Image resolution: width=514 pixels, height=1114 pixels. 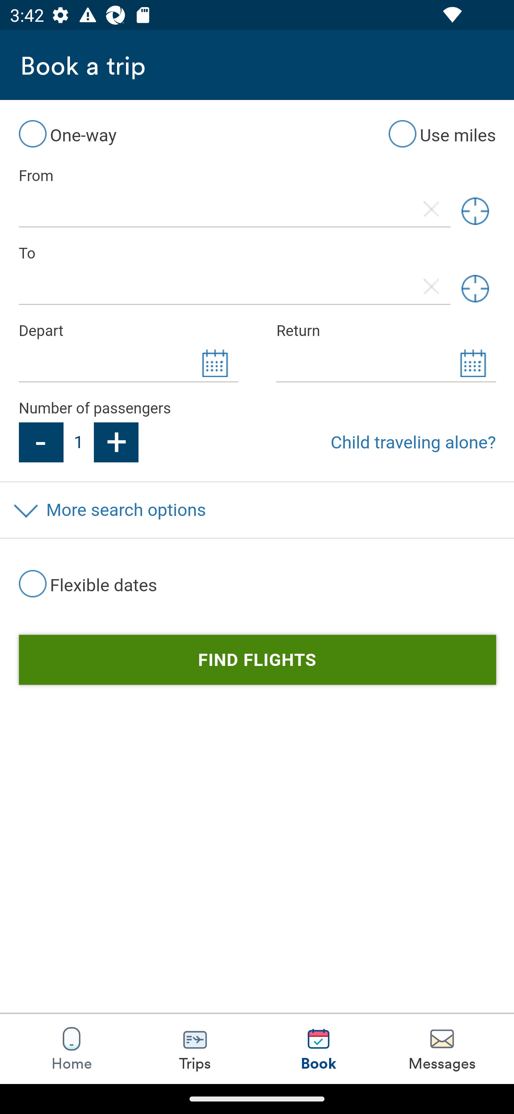 I want to click on Depart, so click(x=128, y=331).